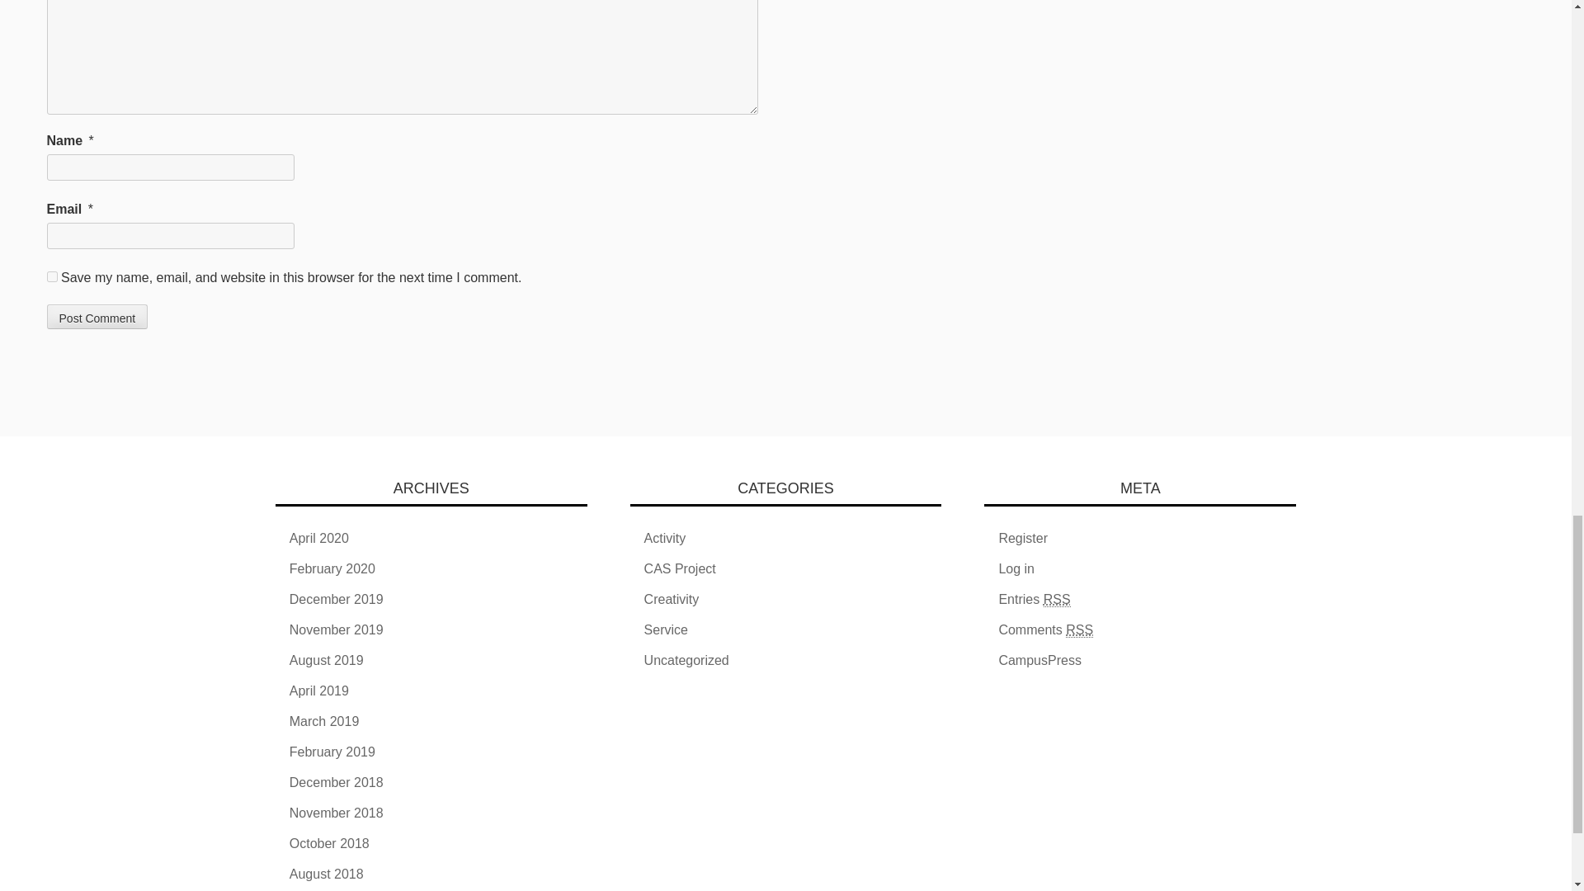  Describe the element at coordinates (1034, 599) in the screenshot. I see `Entries RSS` at that location.